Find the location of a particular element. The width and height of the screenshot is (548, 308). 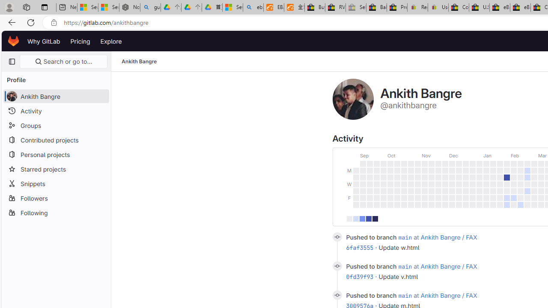

Snippets is located at coordinates (56, 183).